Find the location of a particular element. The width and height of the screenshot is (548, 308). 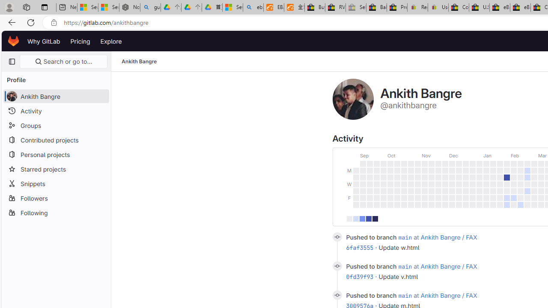

Snippets is located at coordinates (56, 183).